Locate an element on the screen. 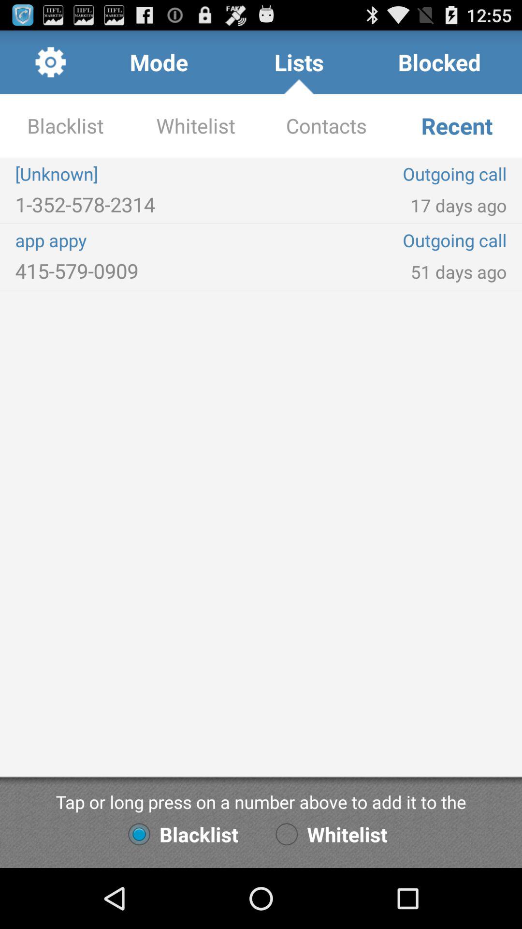 This screenshot has width=522, height=929. scroll until the blocked app is located at coordinates (439, 62).